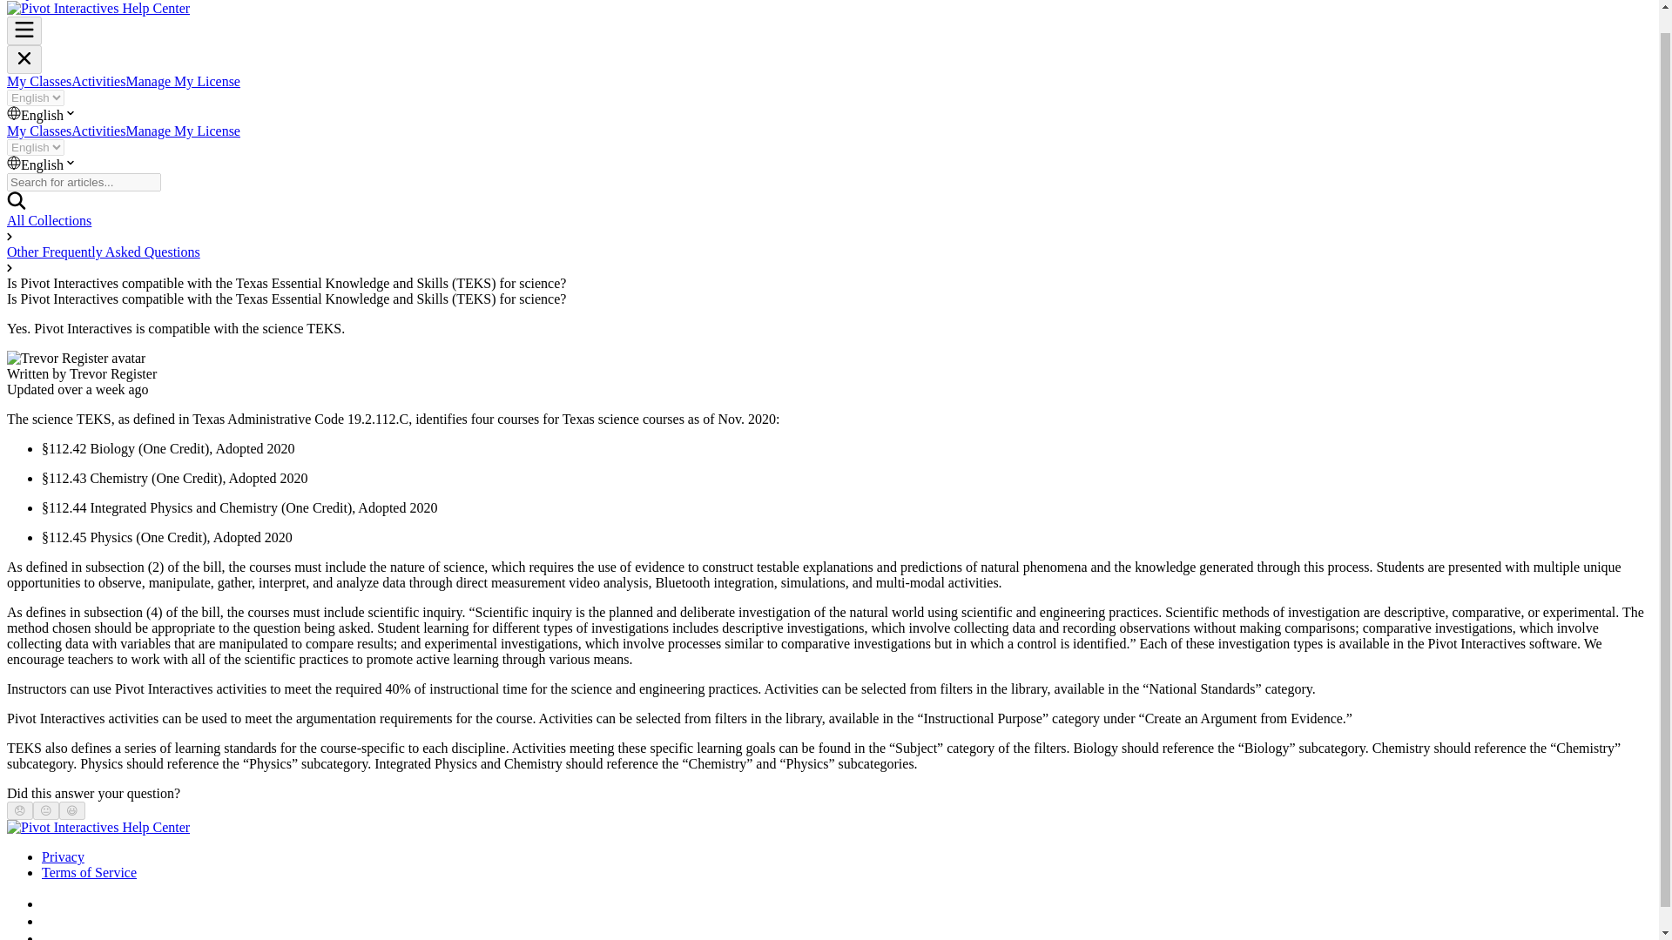 Image resolution: width=1672 pixels, height=940 pixels. I want to click on Smiley, so click(72, 810).